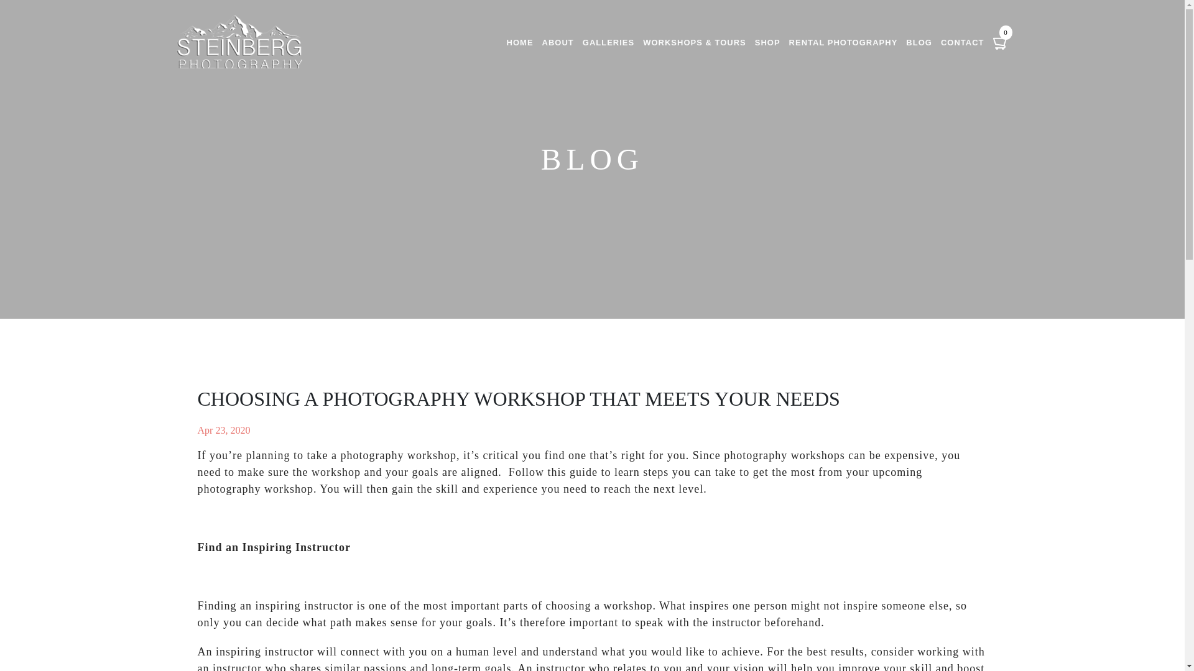 The height and width of the screenshot is (671, 1194). I want to click on GALLERIES, so click(608, 42).